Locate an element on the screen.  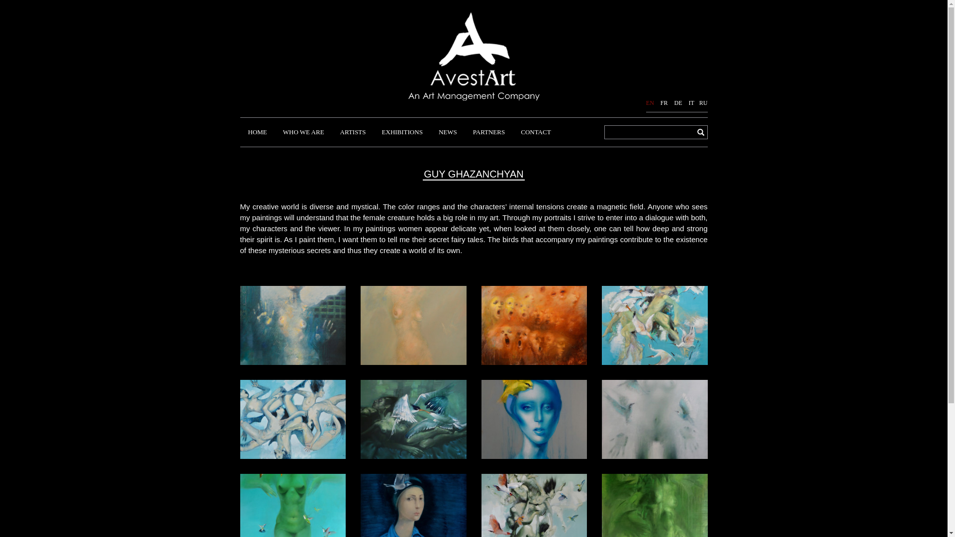
Illusion of Freedom | 2013 | 200 x 213 cm | Oil on Canvas is located at coordinates (534, 513).